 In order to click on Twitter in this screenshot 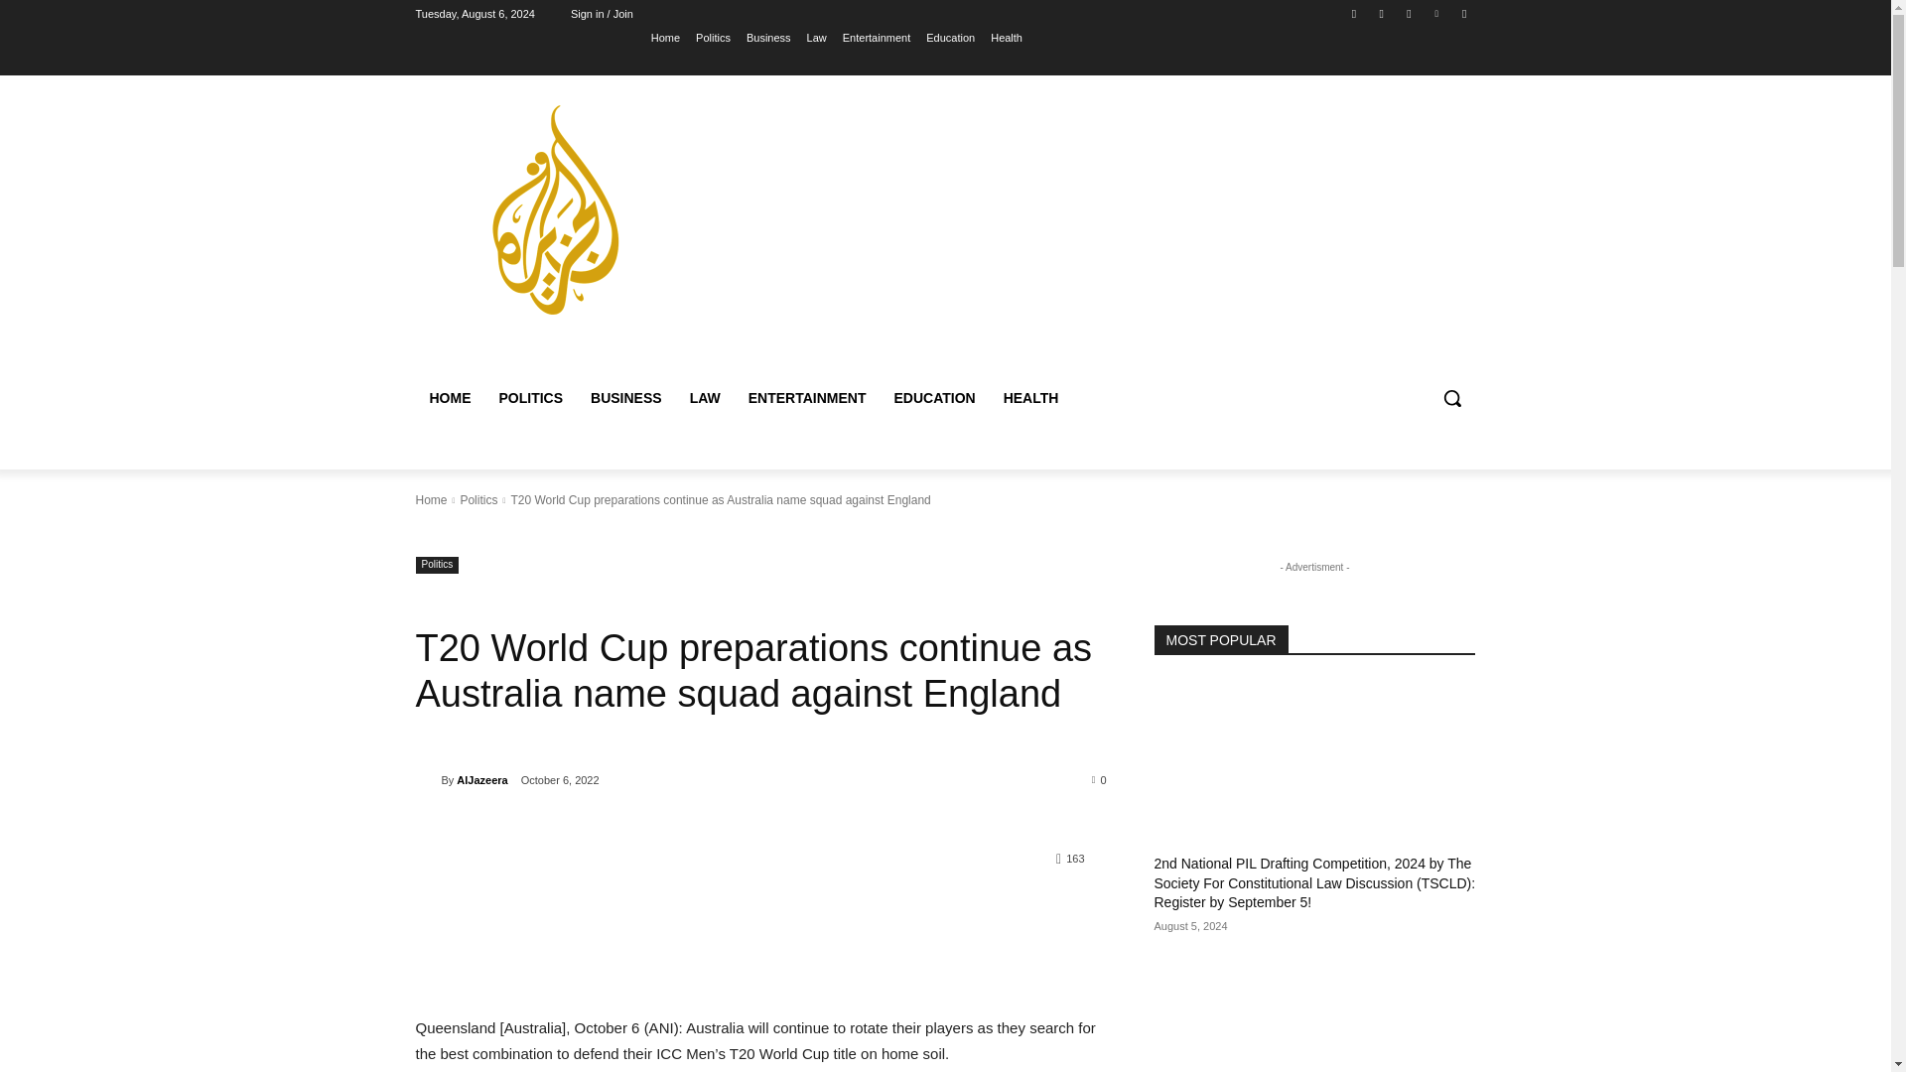, I will do `click(1408, 13)`.